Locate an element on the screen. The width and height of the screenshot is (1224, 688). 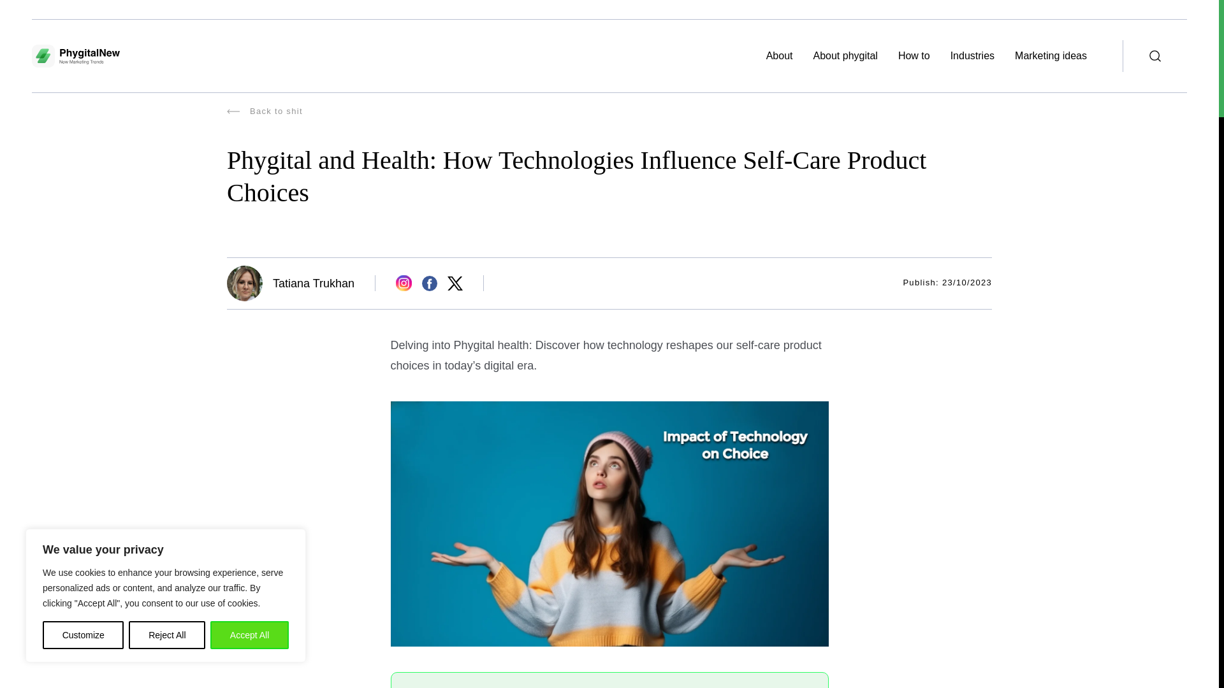
About phygital is located at coordinates (845, 55).